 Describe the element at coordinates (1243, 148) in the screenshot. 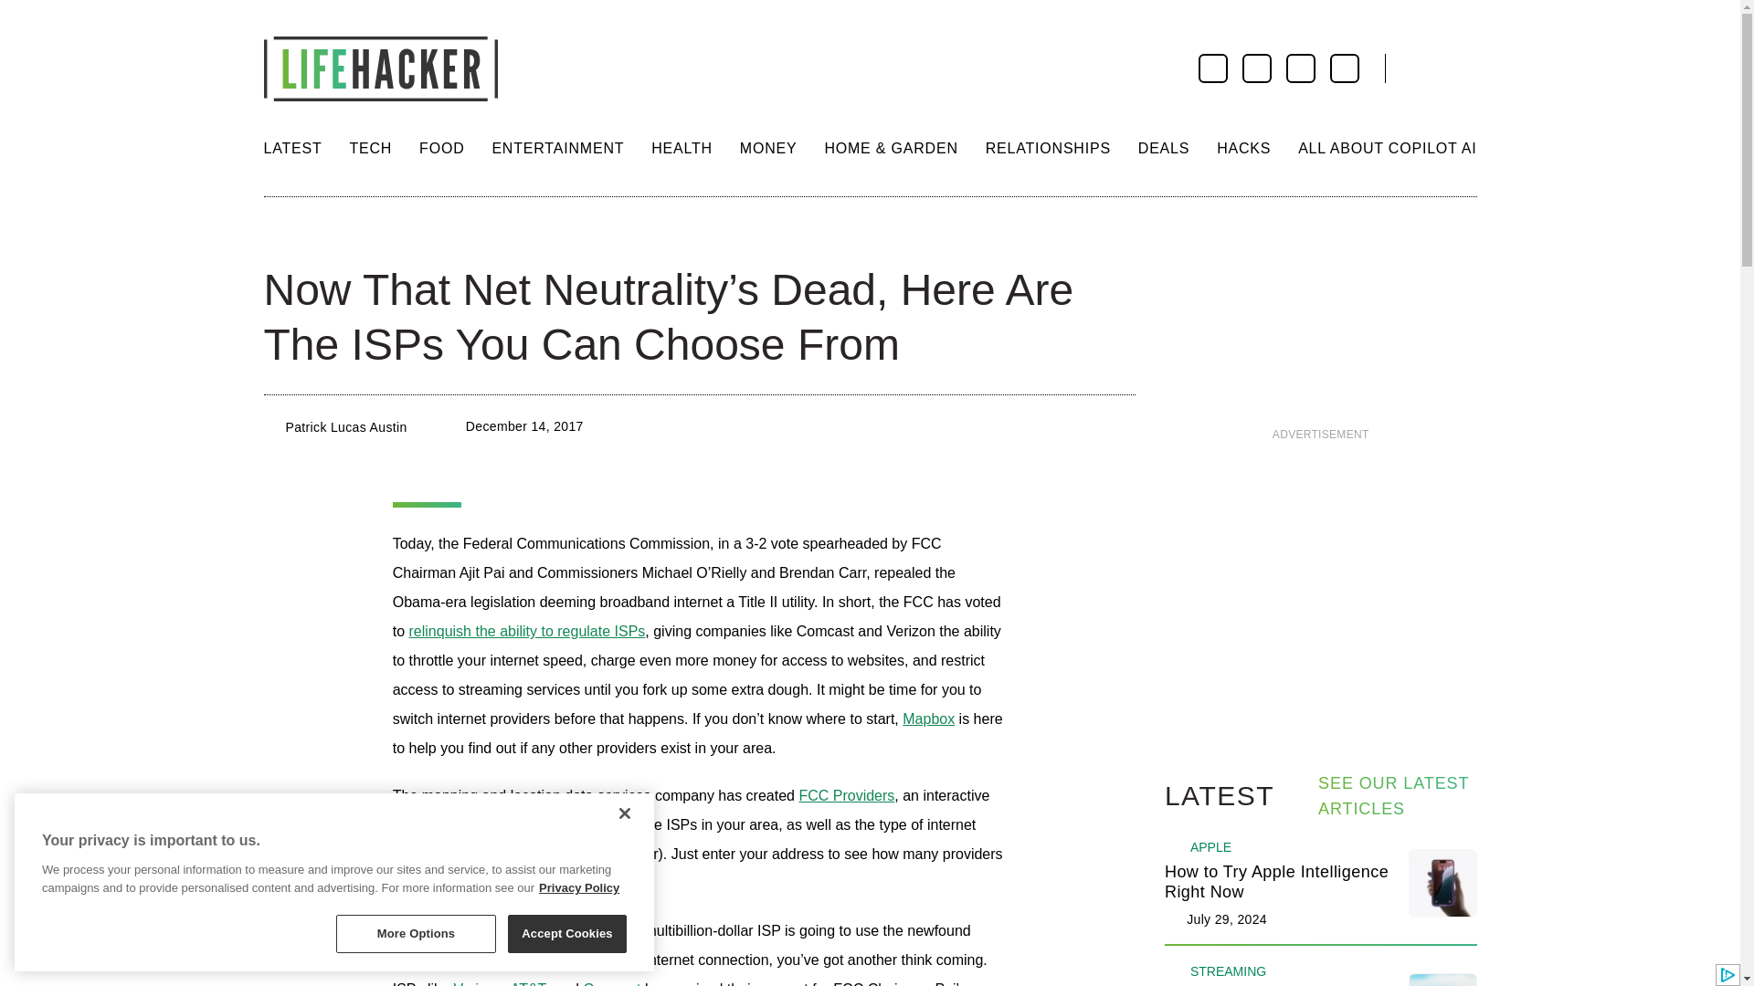

I see `HACKS` at that location.